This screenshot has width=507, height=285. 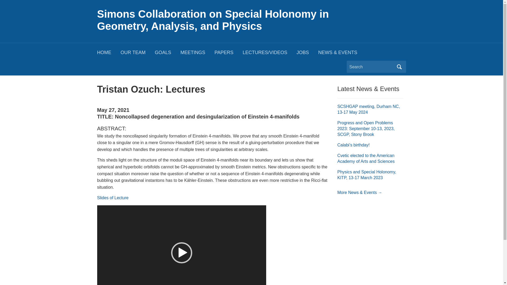 What do you see at coordinates (229, 54) in the screenshot?
I see `PAPERS` at bounding box center [229, 54].